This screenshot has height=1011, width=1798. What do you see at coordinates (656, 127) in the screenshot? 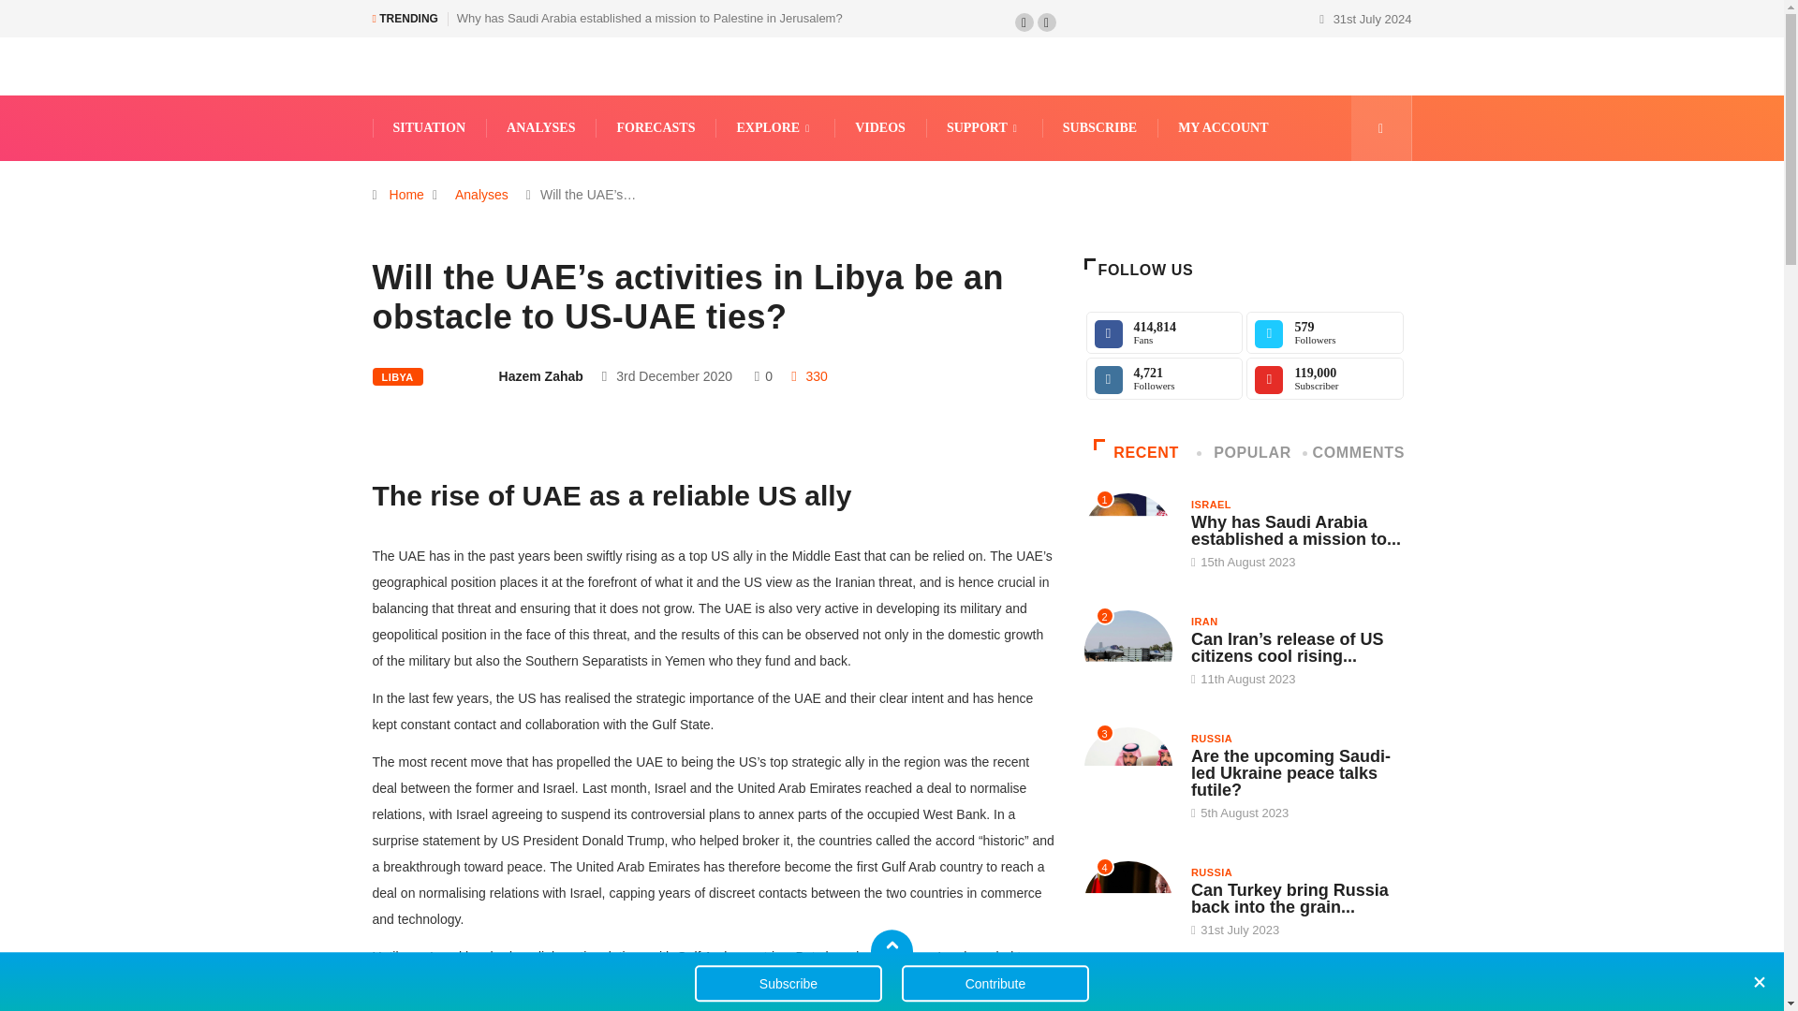
I see `FORECASTS` at bounding box center [656, 127].